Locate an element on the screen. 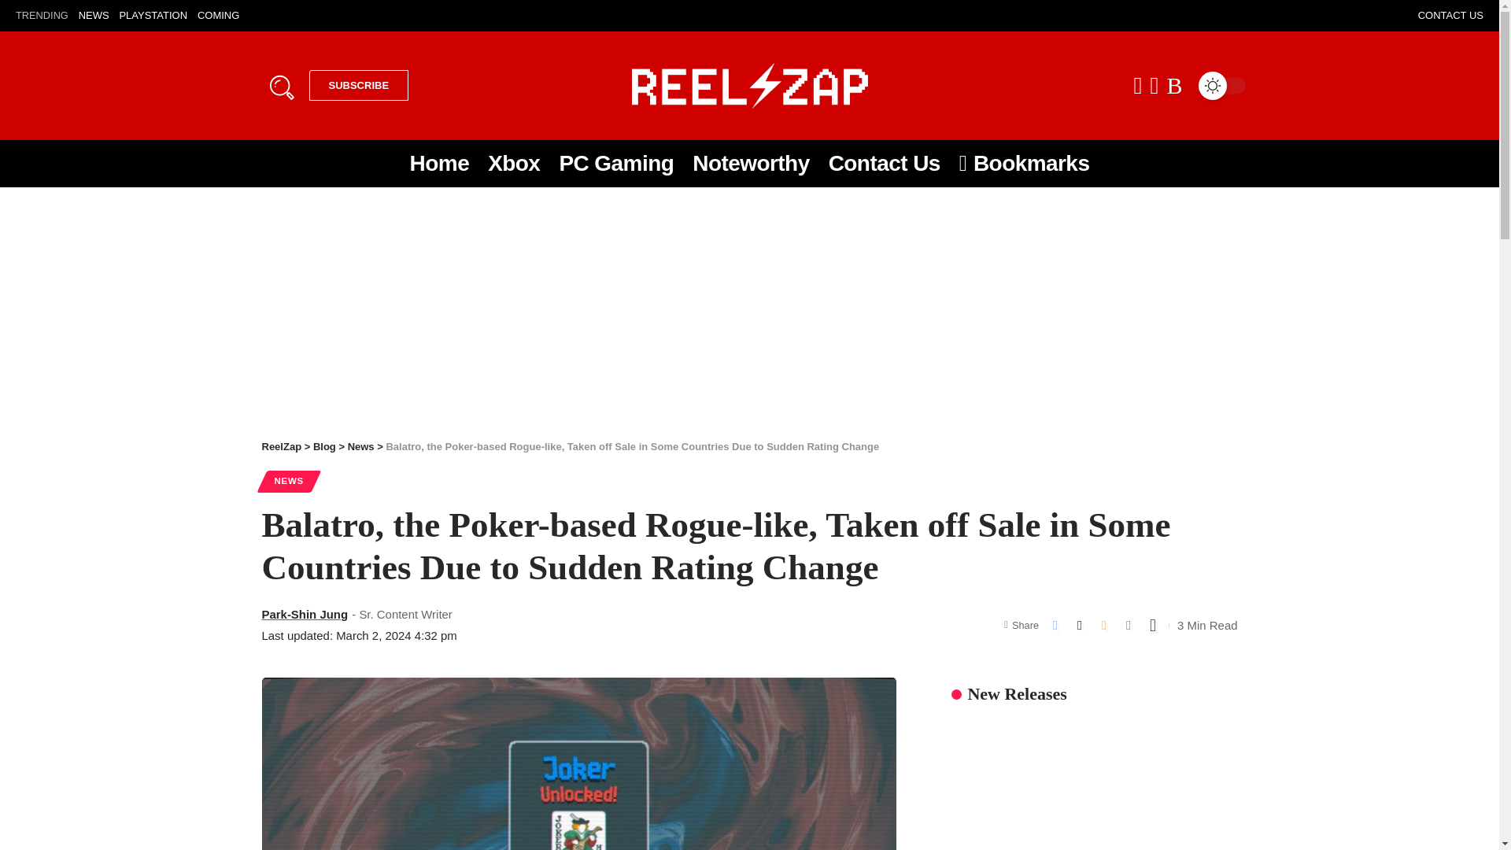 This screenshot has height=850, width=1511. Go to ReelZap. is located at coordinates (281, 446).